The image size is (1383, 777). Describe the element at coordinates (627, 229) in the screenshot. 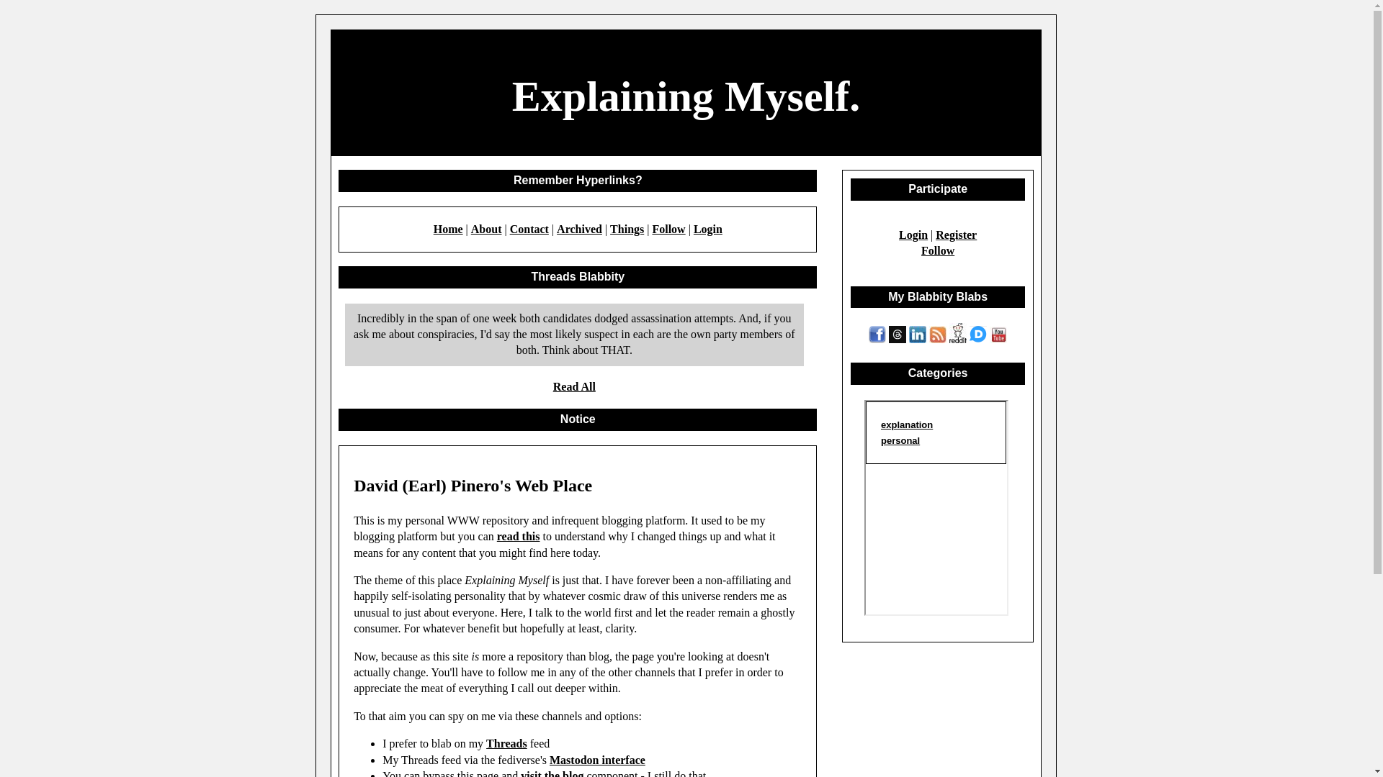

I see `Things` at that location.